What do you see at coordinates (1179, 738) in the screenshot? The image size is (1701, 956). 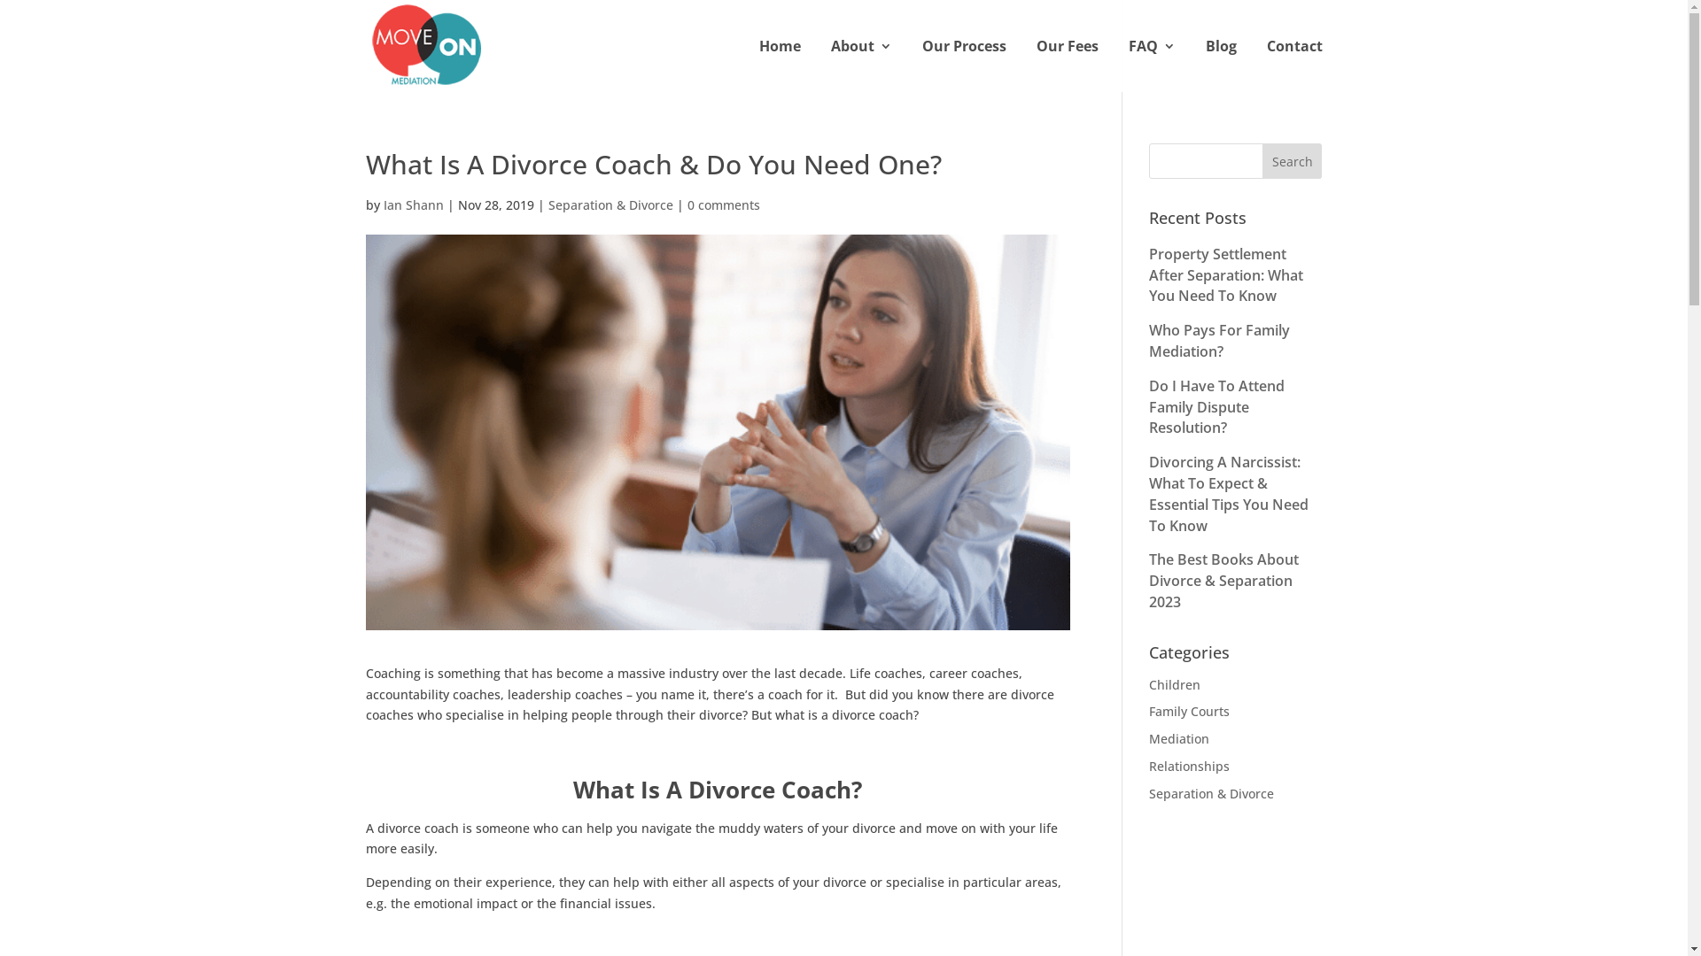 I see `Mediation` at bounding box center [1179, 738].